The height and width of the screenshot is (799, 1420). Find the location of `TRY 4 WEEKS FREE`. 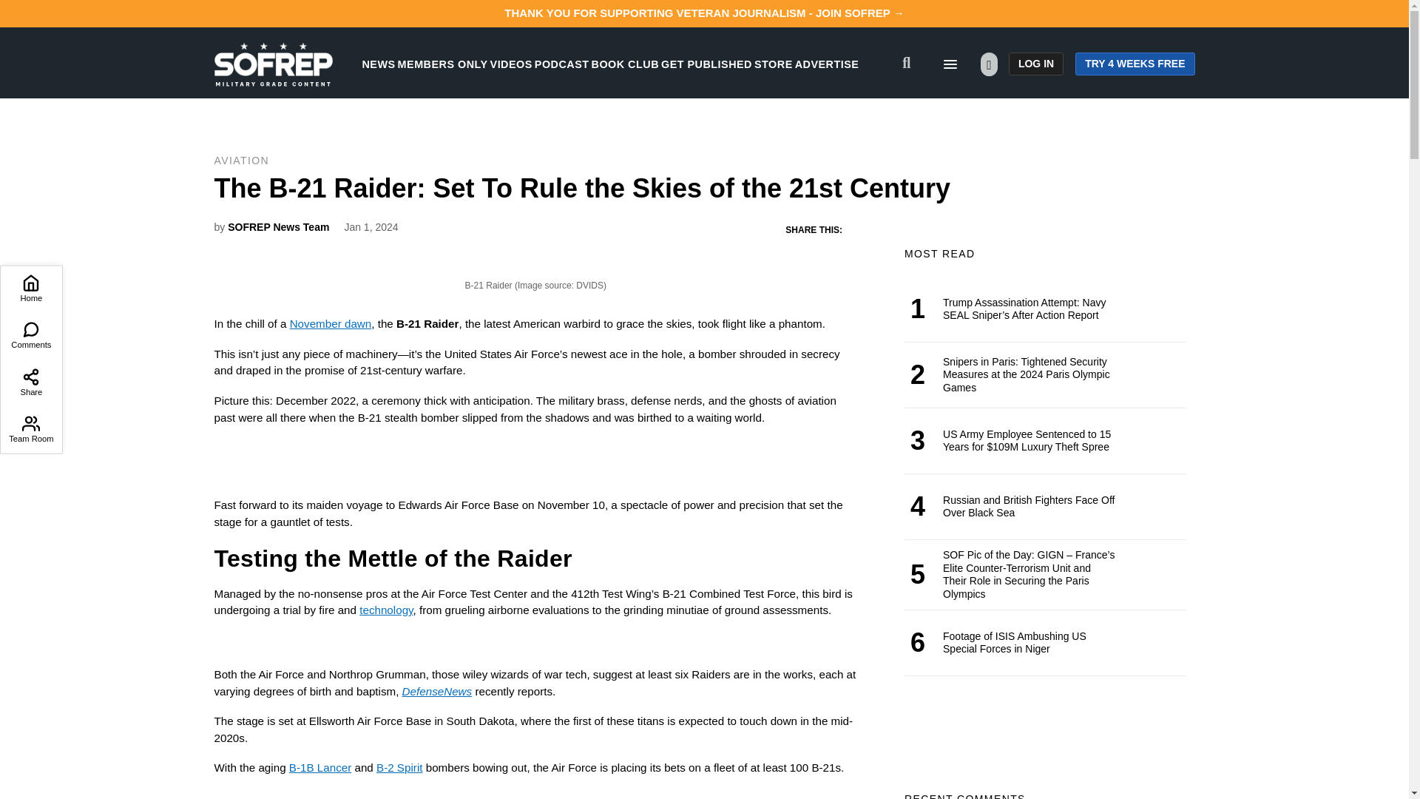

TRY 4 WEEKS FREE is located at coordinates (1135, 64).